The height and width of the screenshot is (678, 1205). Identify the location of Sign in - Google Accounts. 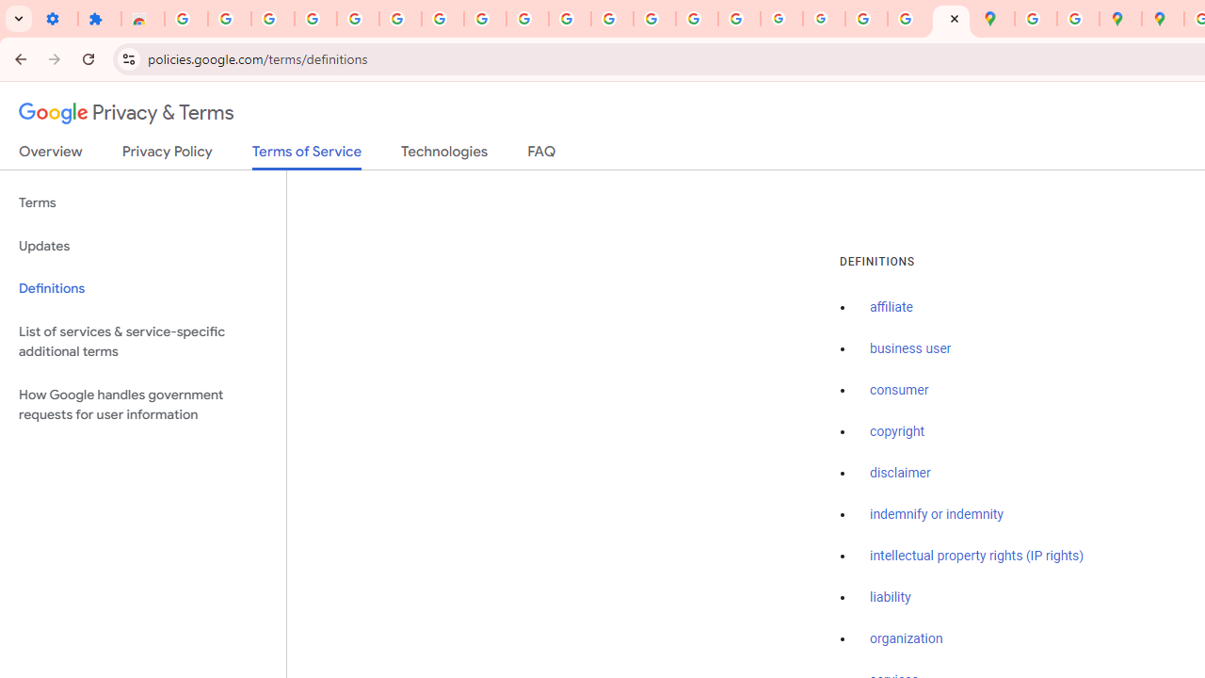
(186, 19).